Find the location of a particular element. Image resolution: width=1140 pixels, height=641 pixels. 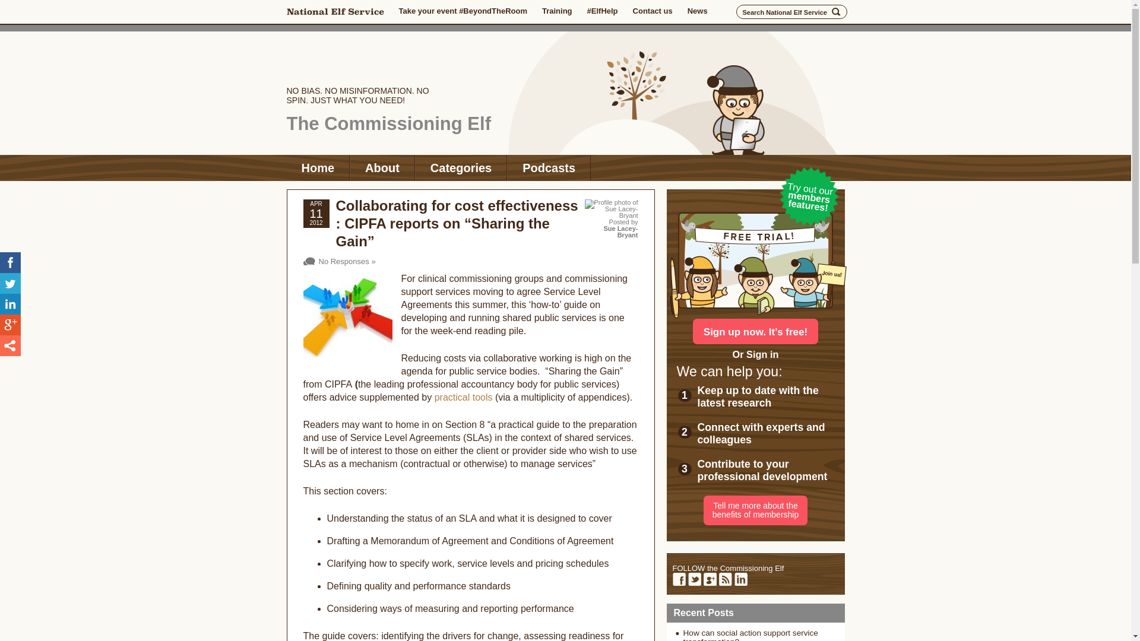

Find us on Facebook is located at coordinates (678, 579).